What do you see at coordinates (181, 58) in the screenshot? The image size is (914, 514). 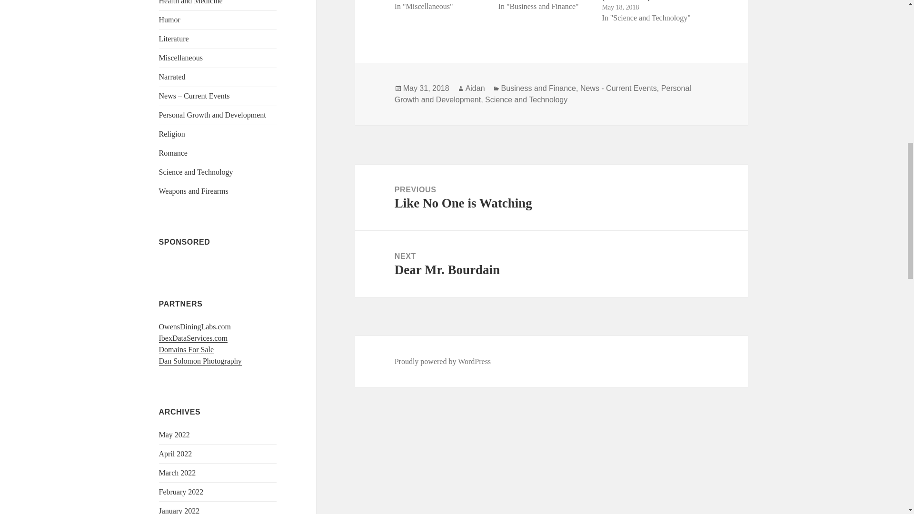 I see `Miscellaneous` at bounding box center [181, 58].